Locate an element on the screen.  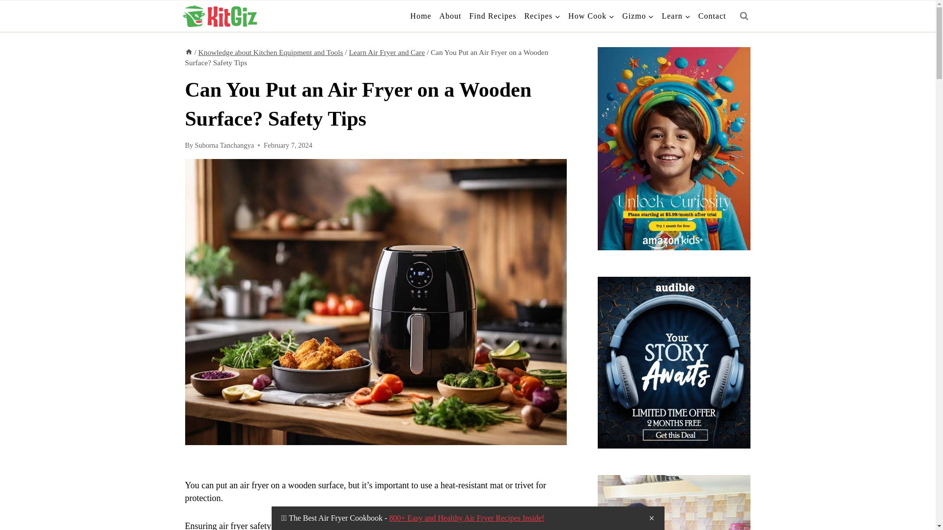
Learn Air Fryer and Care is located at coordinates (387, 52).